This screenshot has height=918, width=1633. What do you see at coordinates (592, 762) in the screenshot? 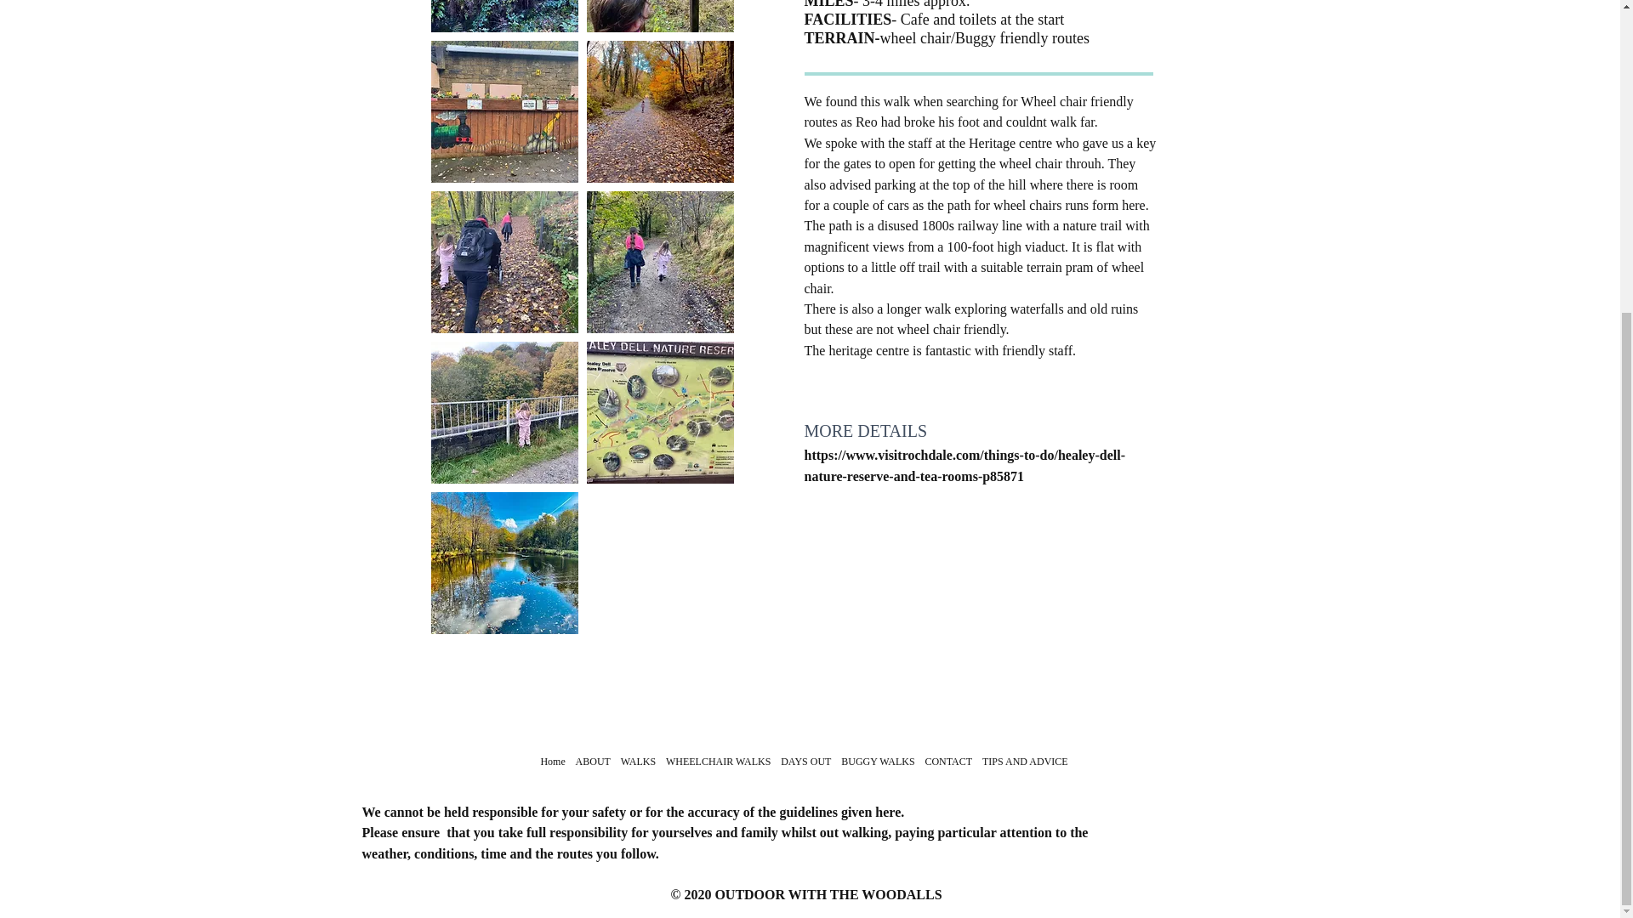
I see `ABOUT` at bounding box center [592, 762].